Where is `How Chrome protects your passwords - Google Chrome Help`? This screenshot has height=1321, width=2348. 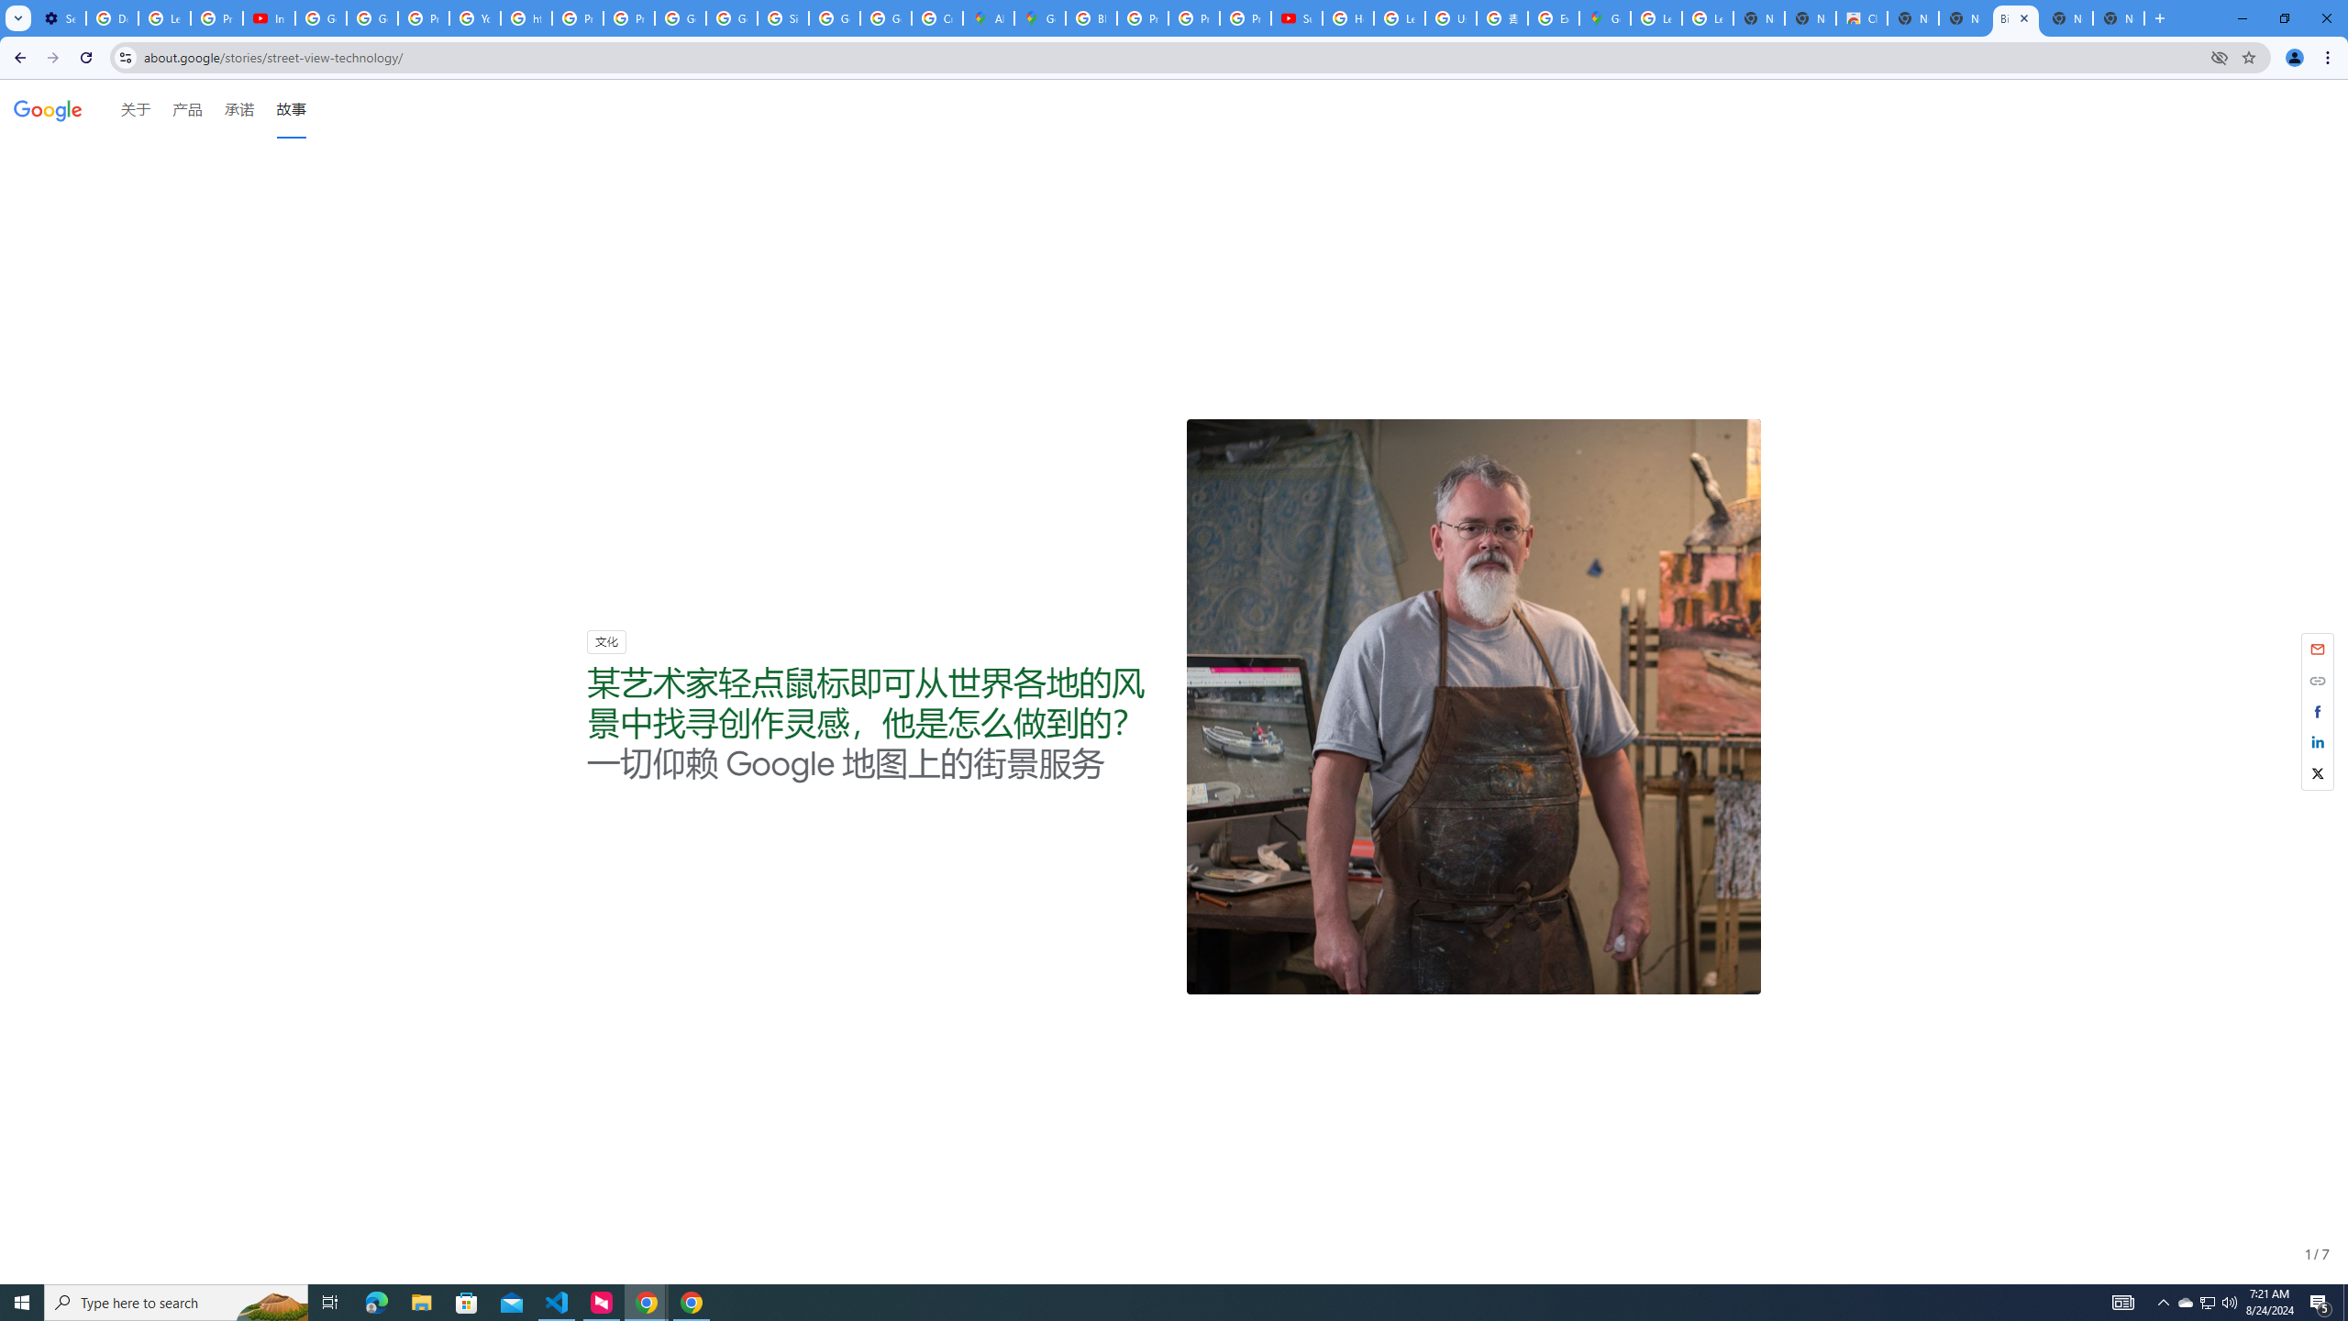 How Chrome protects your passwords - Google Chrome Help is located at coordinates (1348, 18).